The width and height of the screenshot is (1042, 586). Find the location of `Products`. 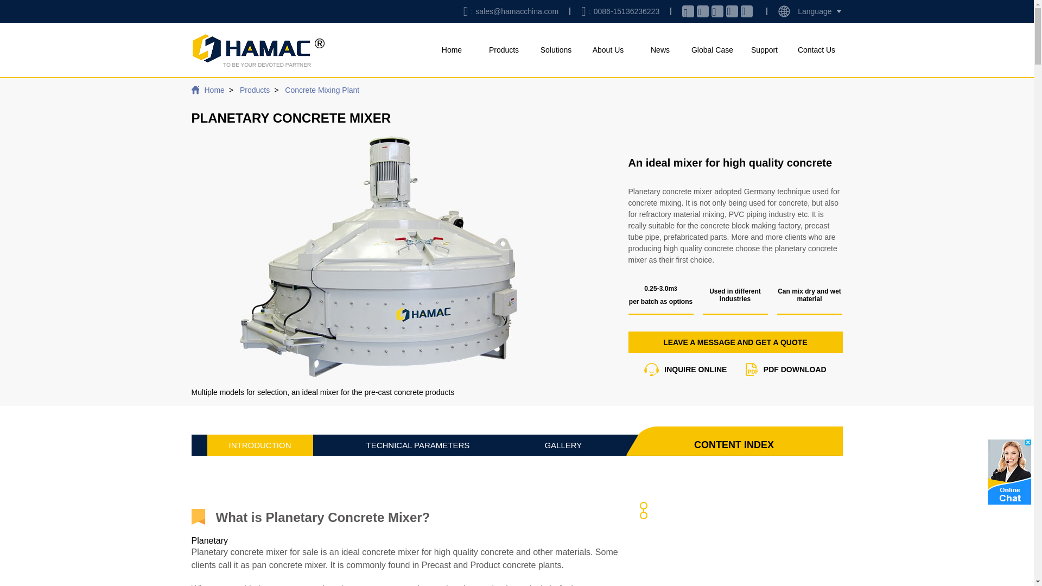

Products is located at coordinates (503, 50).